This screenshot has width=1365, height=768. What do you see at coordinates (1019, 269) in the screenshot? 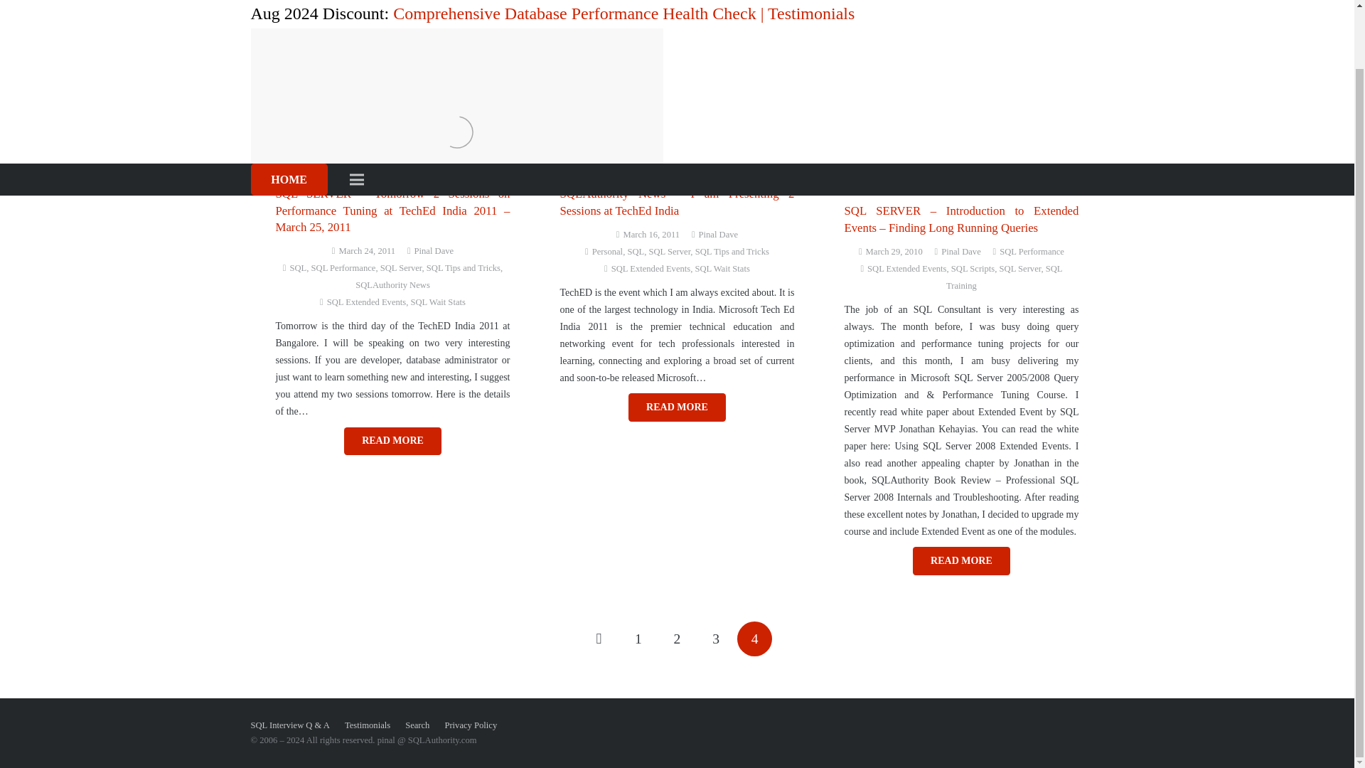
I see `SQL Server` at bounding box center [1019, 269].